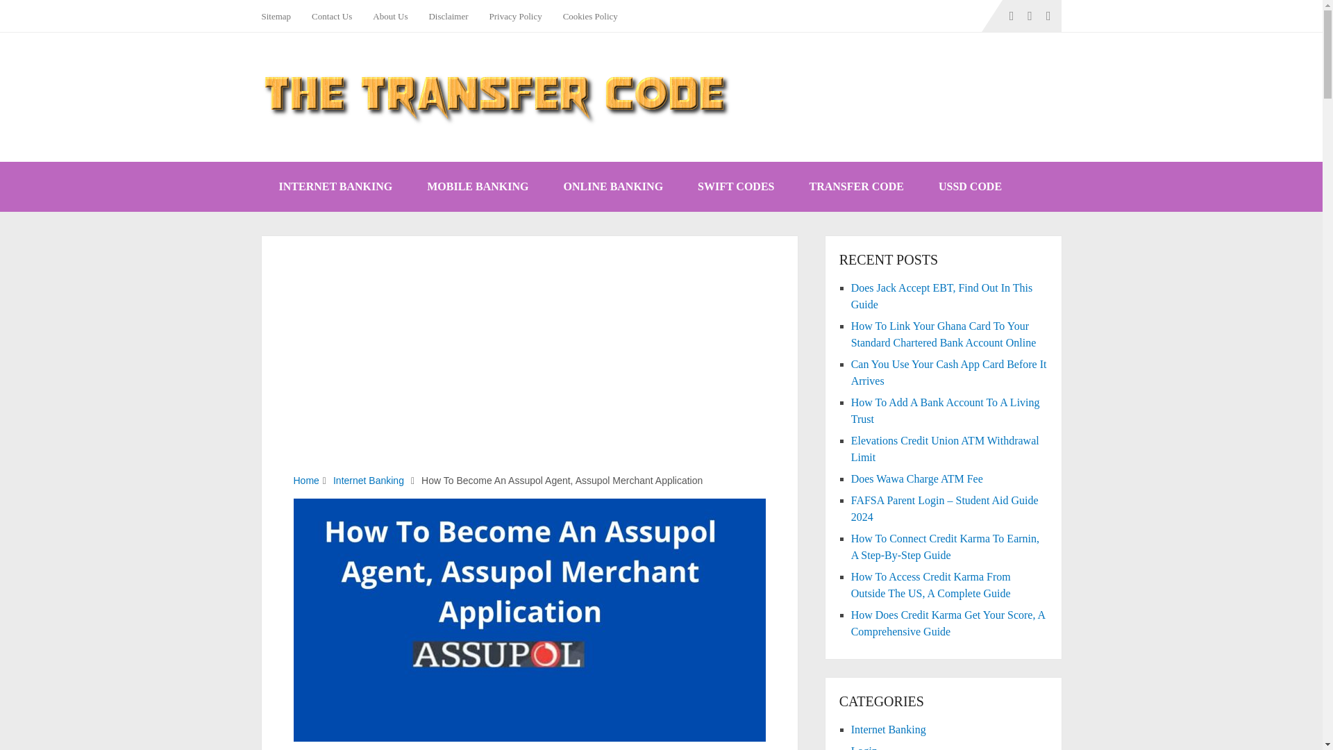 The image size is (1333, 750). Describe the element at coordinates (368, 480) in the screenshot. I see `Internet Banking` at that location.